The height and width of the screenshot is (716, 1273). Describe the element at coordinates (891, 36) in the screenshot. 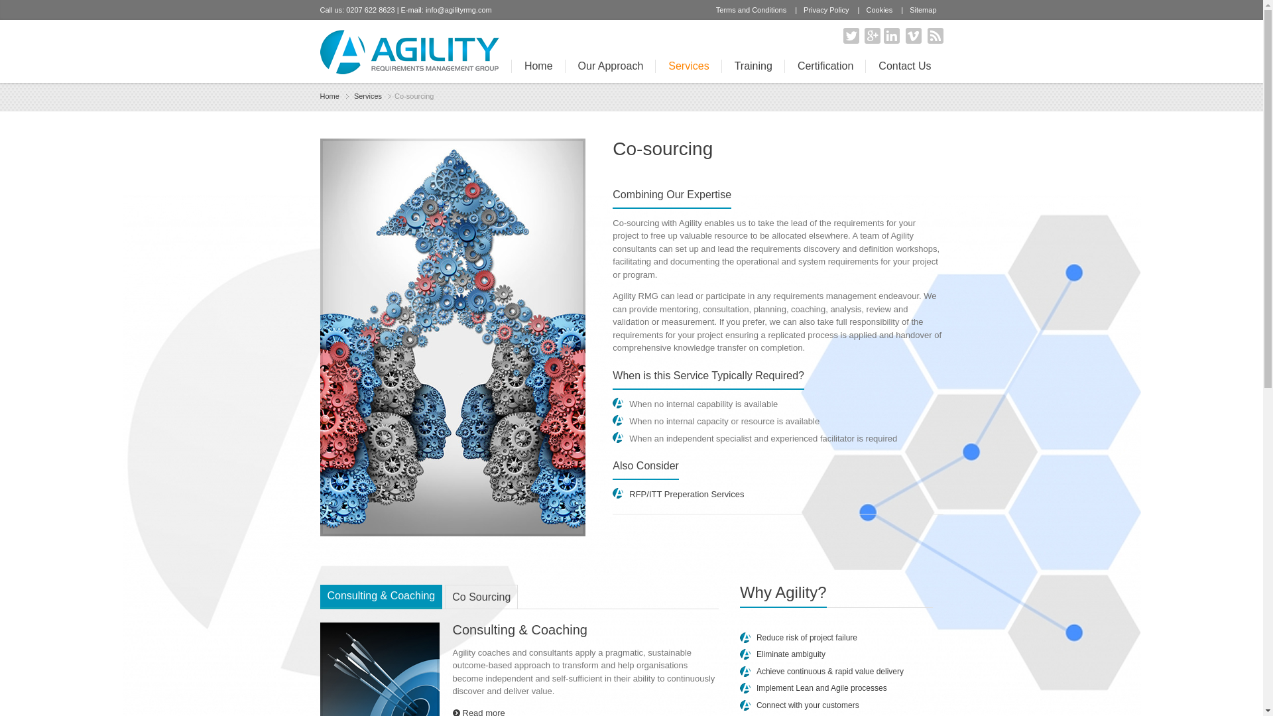

I see `Linkedin` at that location.